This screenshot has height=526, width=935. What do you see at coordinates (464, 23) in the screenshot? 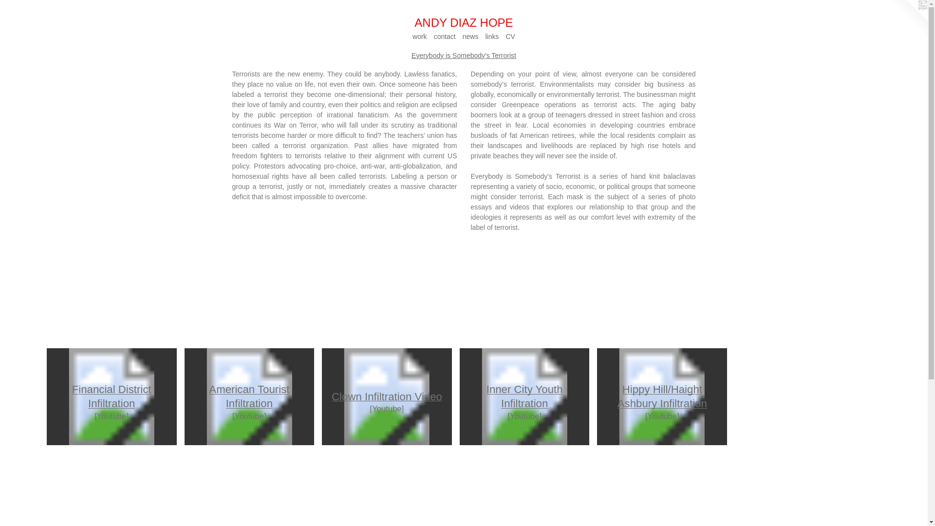
I see `ANDY DIAZ HOPE` at bounding box center [464, 23].